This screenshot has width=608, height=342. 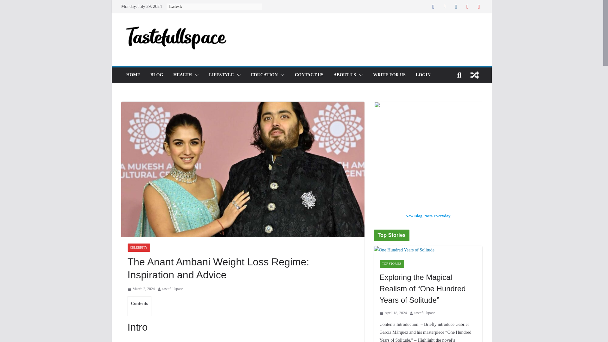 What do you see at coordinates (141, 289) in the screenshot?
I see `March 2, 2024` at bounding box center [141, 289].